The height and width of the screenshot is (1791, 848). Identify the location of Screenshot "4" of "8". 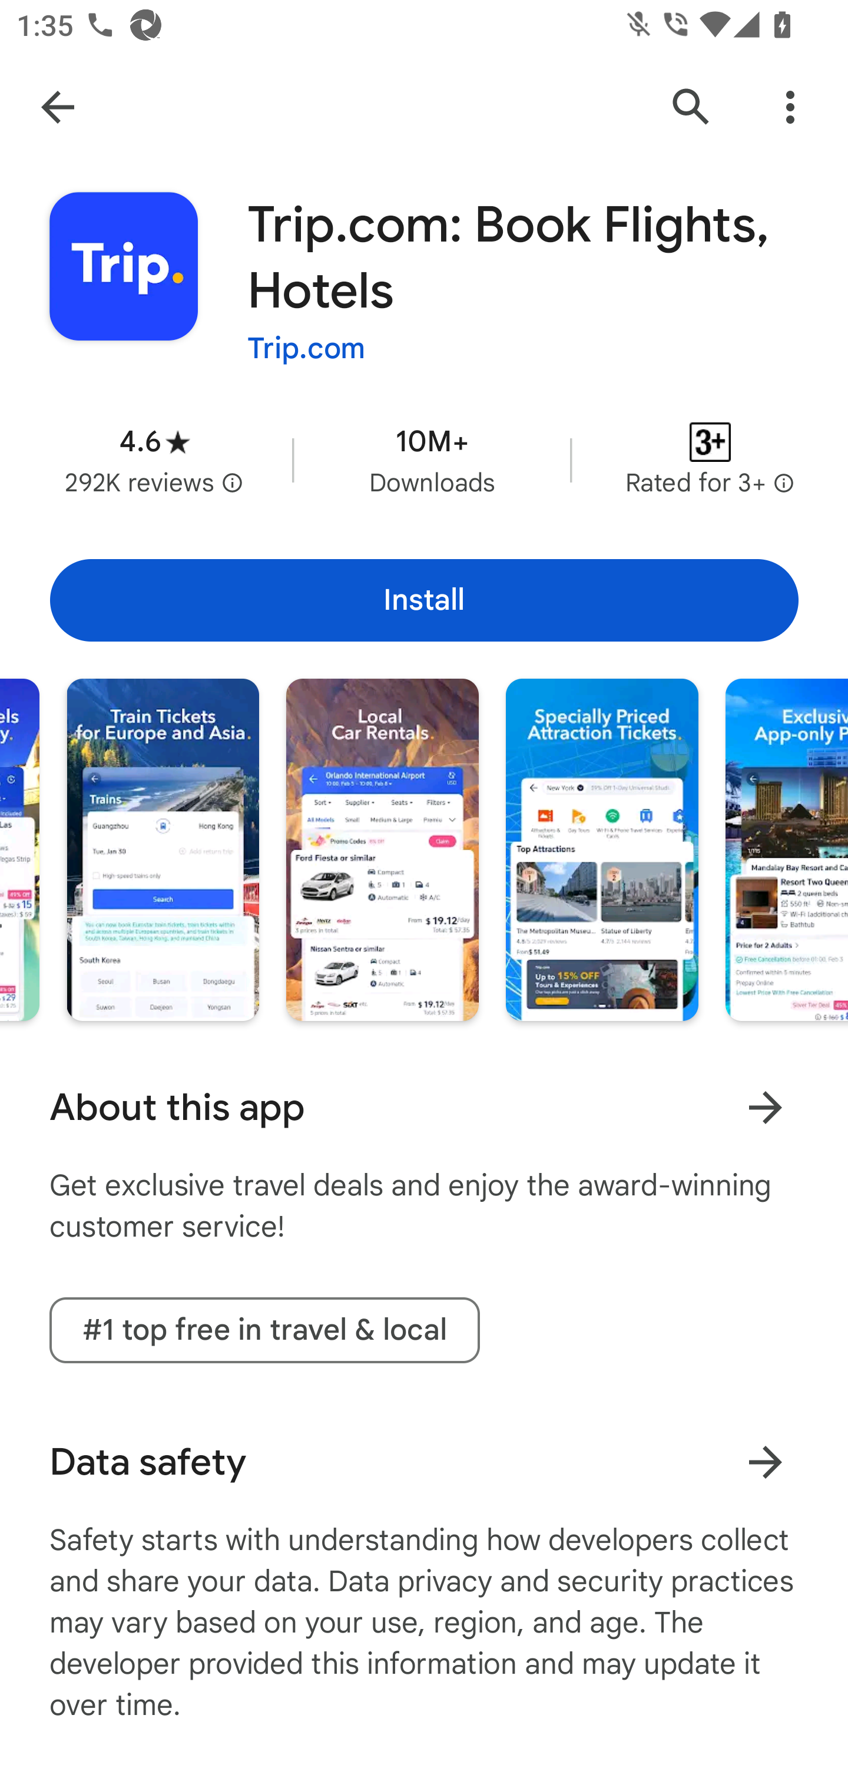
(163, 850).